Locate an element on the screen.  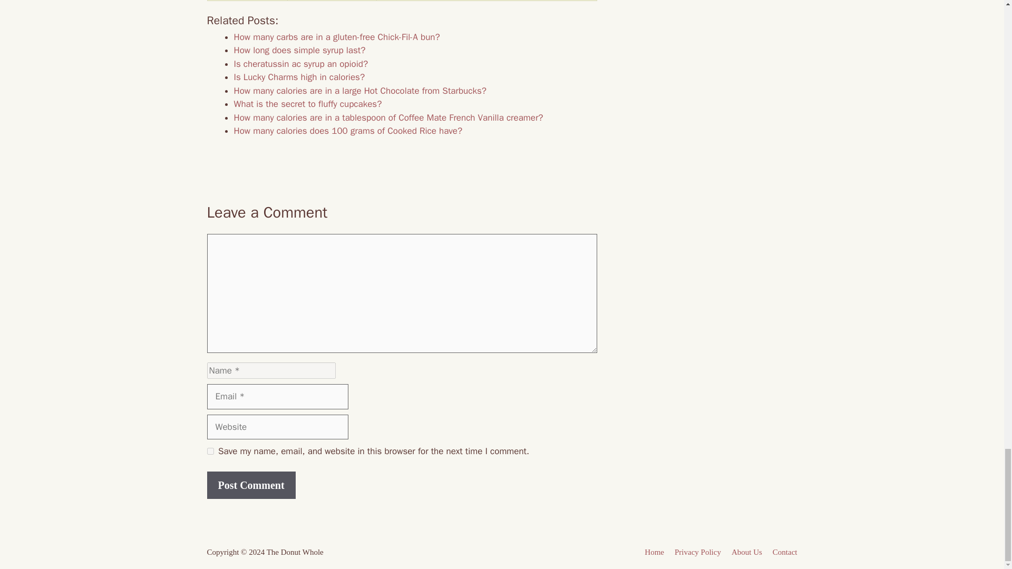
How many carbs are in a gluten-free Chick-Fil-A bun? is located at coordinates (337, 37).